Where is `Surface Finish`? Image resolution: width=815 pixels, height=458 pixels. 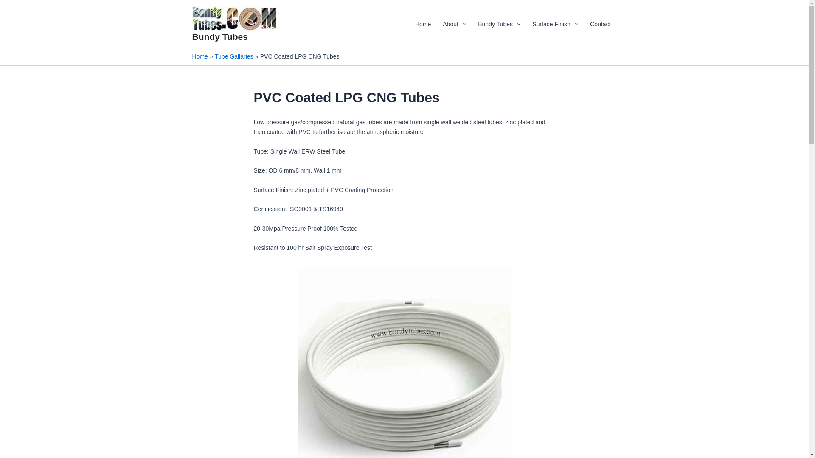 Surface Finish is located at coordinates (555, 24).